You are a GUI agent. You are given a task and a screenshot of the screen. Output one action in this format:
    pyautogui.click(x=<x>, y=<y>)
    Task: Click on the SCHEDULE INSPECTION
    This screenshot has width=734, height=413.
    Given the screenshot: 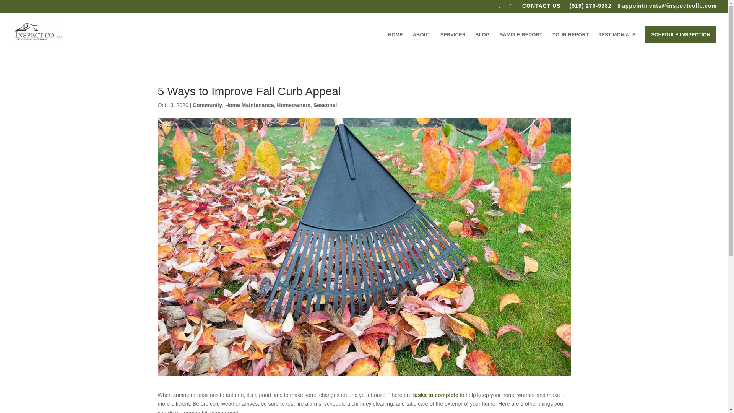 What is the action you would take?
    pyautogui.click(x=680, y=35)
    